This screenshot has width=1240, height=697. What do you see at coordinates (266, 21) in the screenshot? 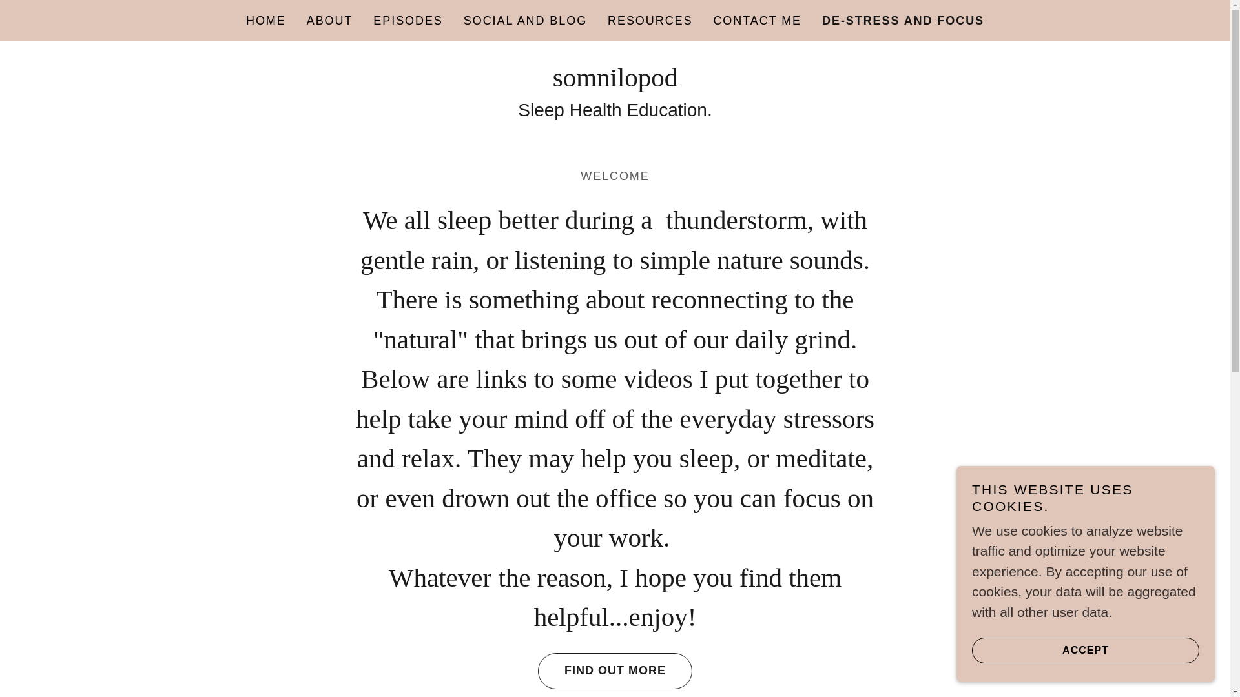
I see `HOME` at bounding box center [266, 21].